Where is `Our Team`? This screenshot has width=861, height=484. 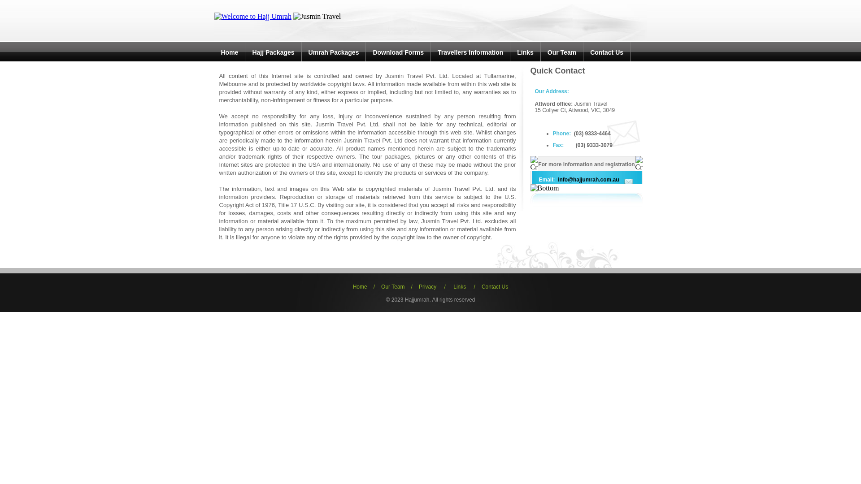 Our Team is located at coordinates (562, 52).